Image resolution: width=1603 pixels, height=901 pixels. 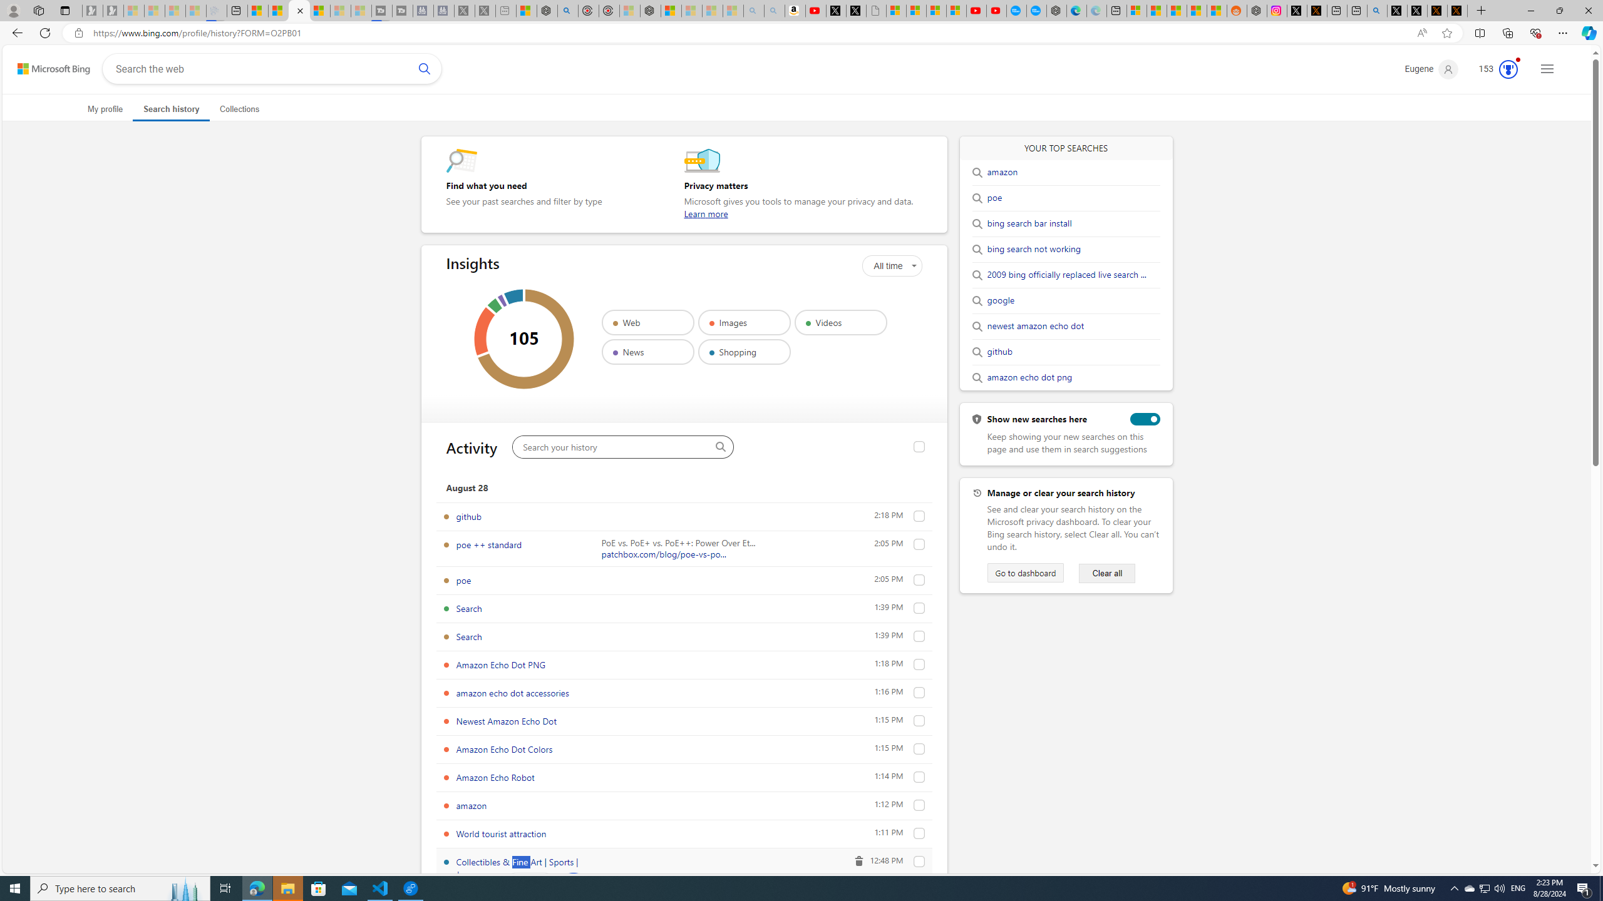 I want to click on Amazon Echo Dot Colors, so click(x=919, y=749).